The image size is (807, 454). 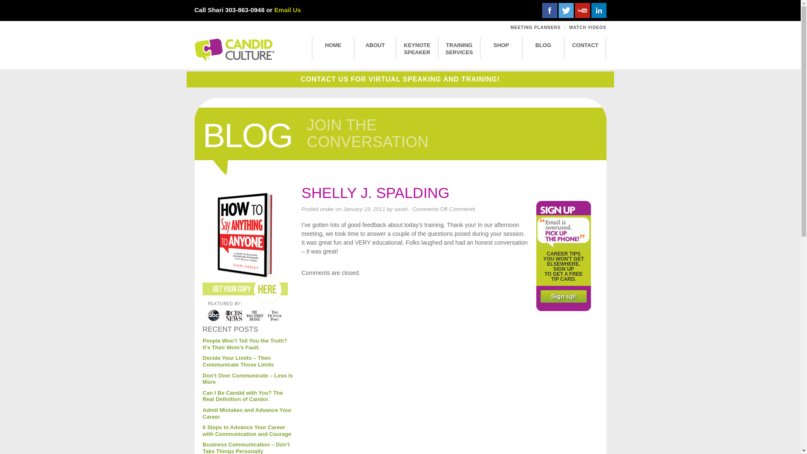 What do you see at coordinates (459, 46) in the screenshot?
I see `TRAINING SERVICES` at bounding box center [459, 46].